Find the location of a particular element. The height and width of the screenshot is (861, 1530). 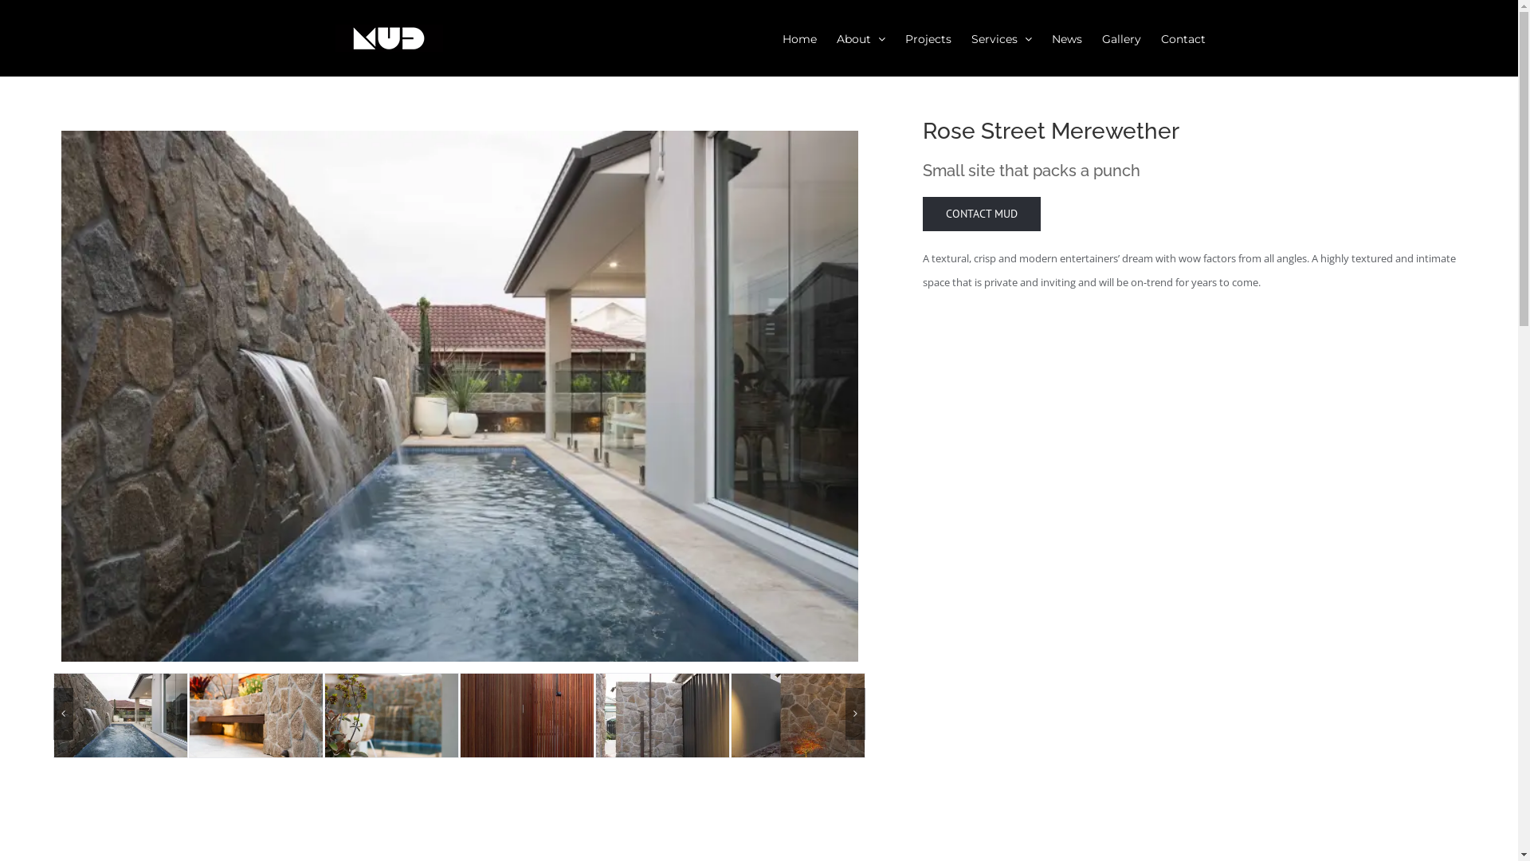

Services is located at coordinates (1001, 38).